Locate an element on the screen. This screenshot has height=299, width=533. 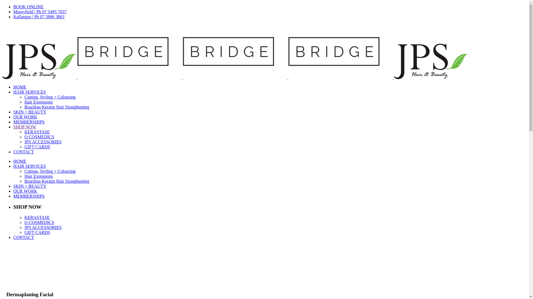
CONTACT is located at coordinates (24, 238).